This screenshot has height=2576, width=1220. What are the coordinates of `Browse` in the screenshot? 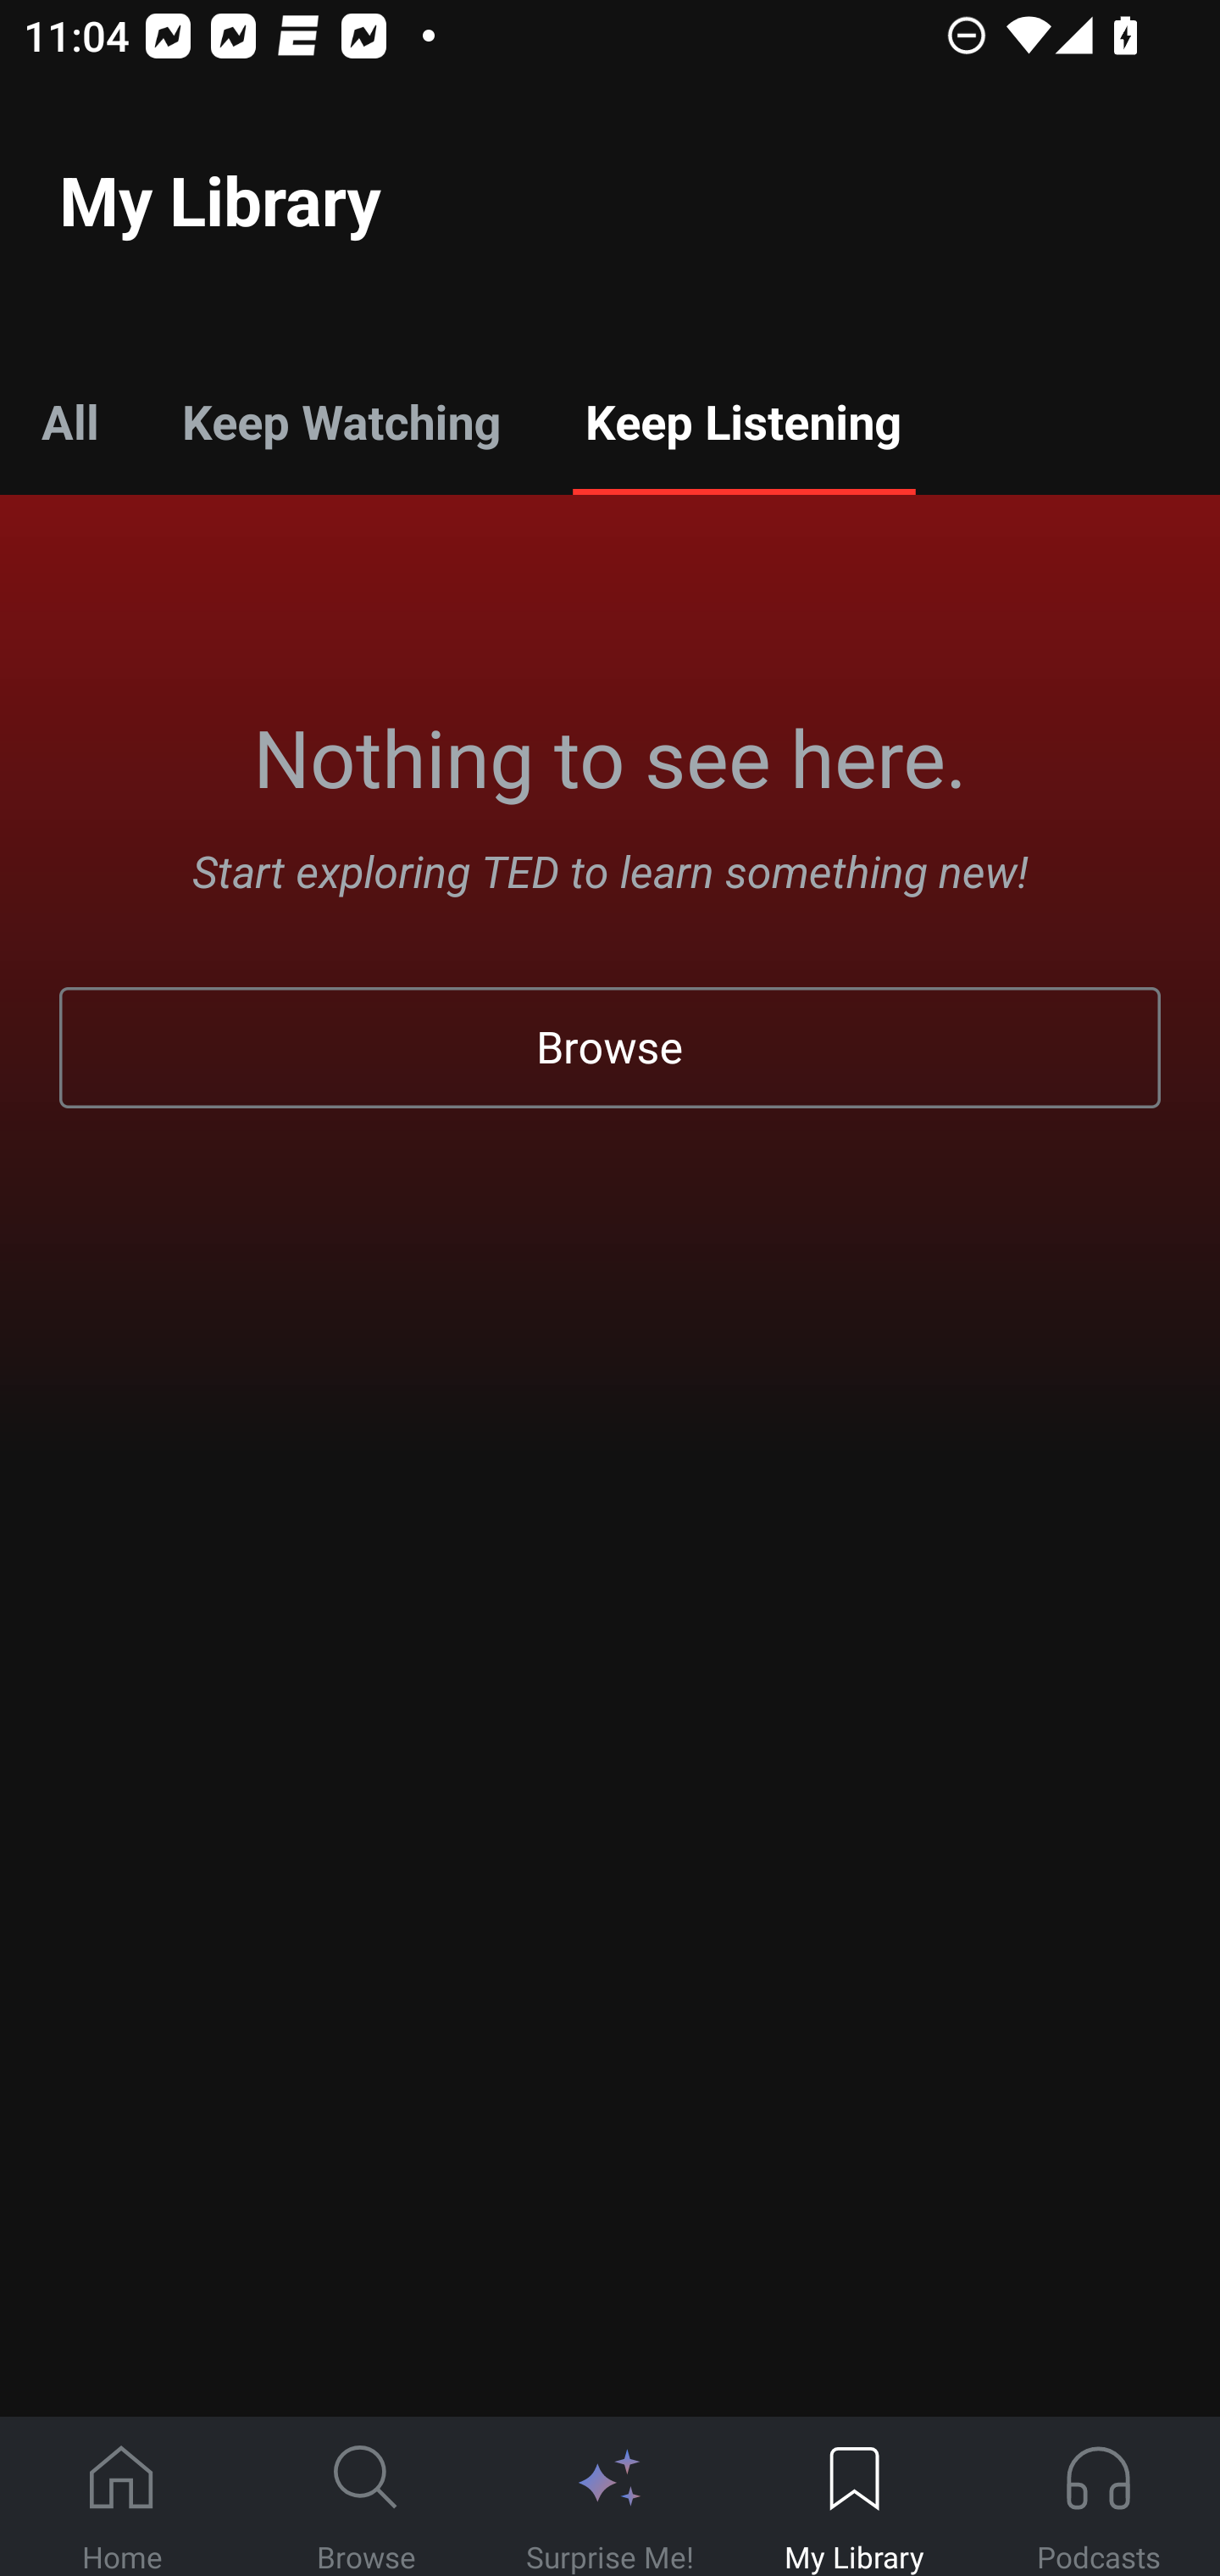 It's located at (366, 2497).